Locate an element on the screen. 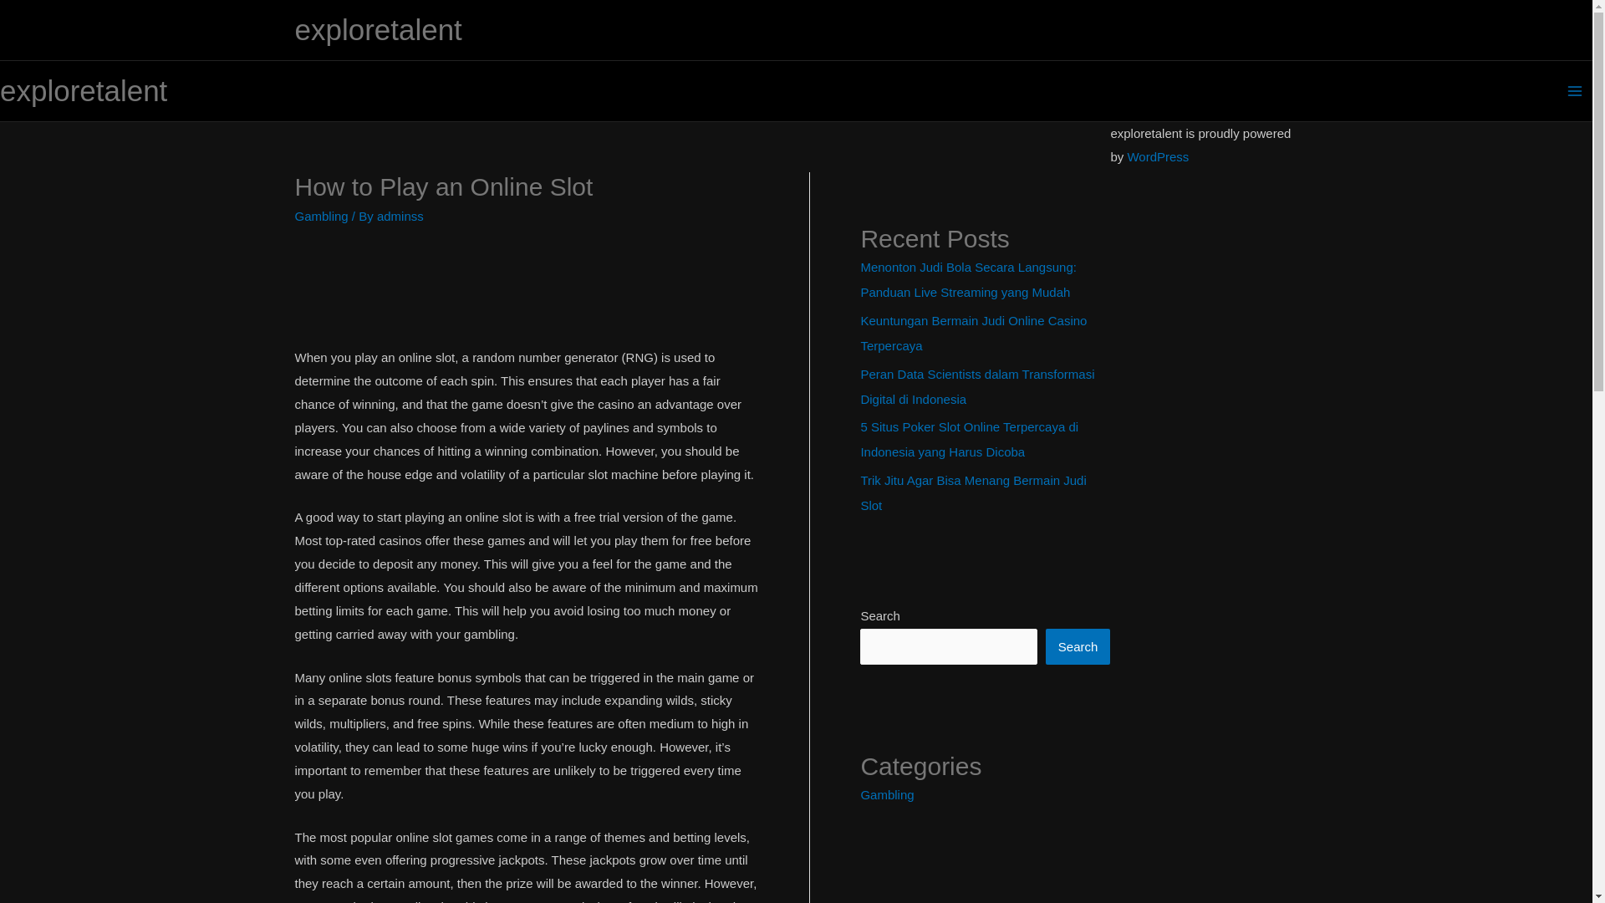  Gambling is located at coordinates (321, 216).